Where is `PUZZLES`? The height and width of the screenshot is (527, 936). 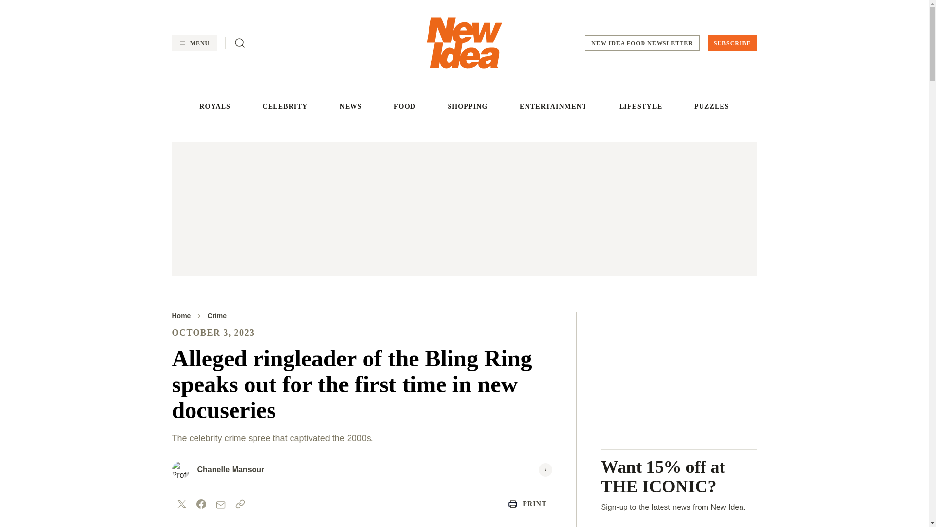
PUZZLES is located at coordinates (712, 106).